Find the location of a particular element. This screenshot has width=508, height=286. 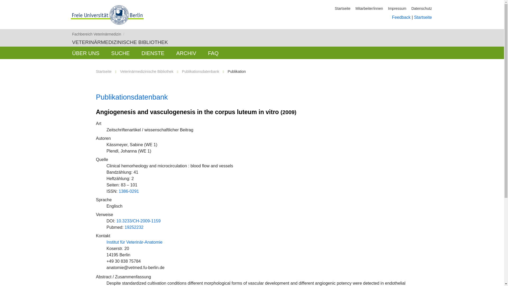

SUCHE is located at coordinates (120, 53).